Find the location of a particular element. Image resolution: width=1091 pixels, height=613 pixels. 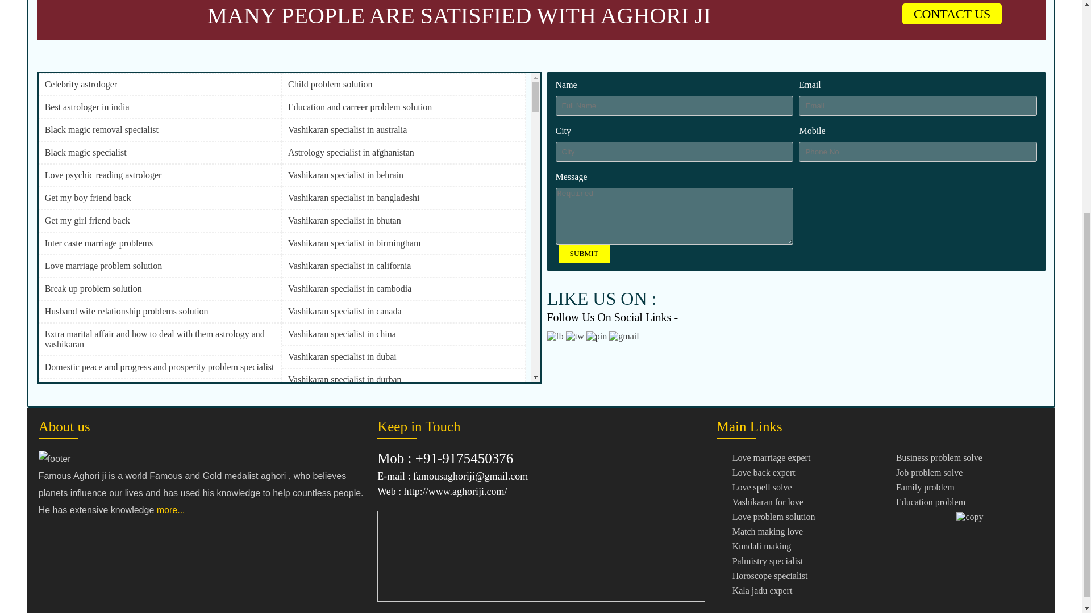

black magic removal specialist is located at coordinates (160, 129).